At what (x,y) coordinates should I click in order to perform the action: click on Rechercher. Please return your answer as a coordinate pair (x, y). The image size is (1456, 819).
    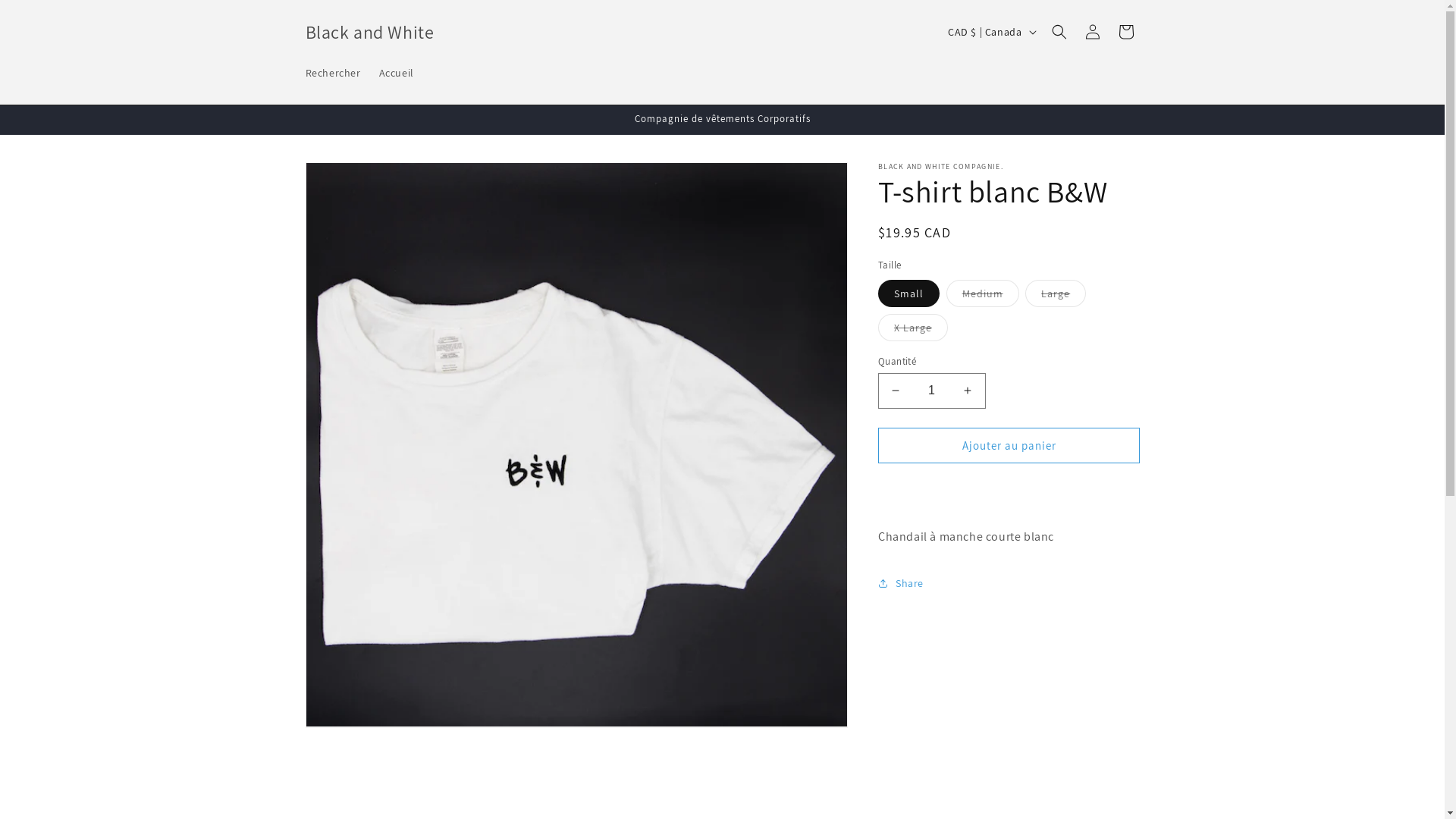
    Looking at the image, I should click on (332, 72).